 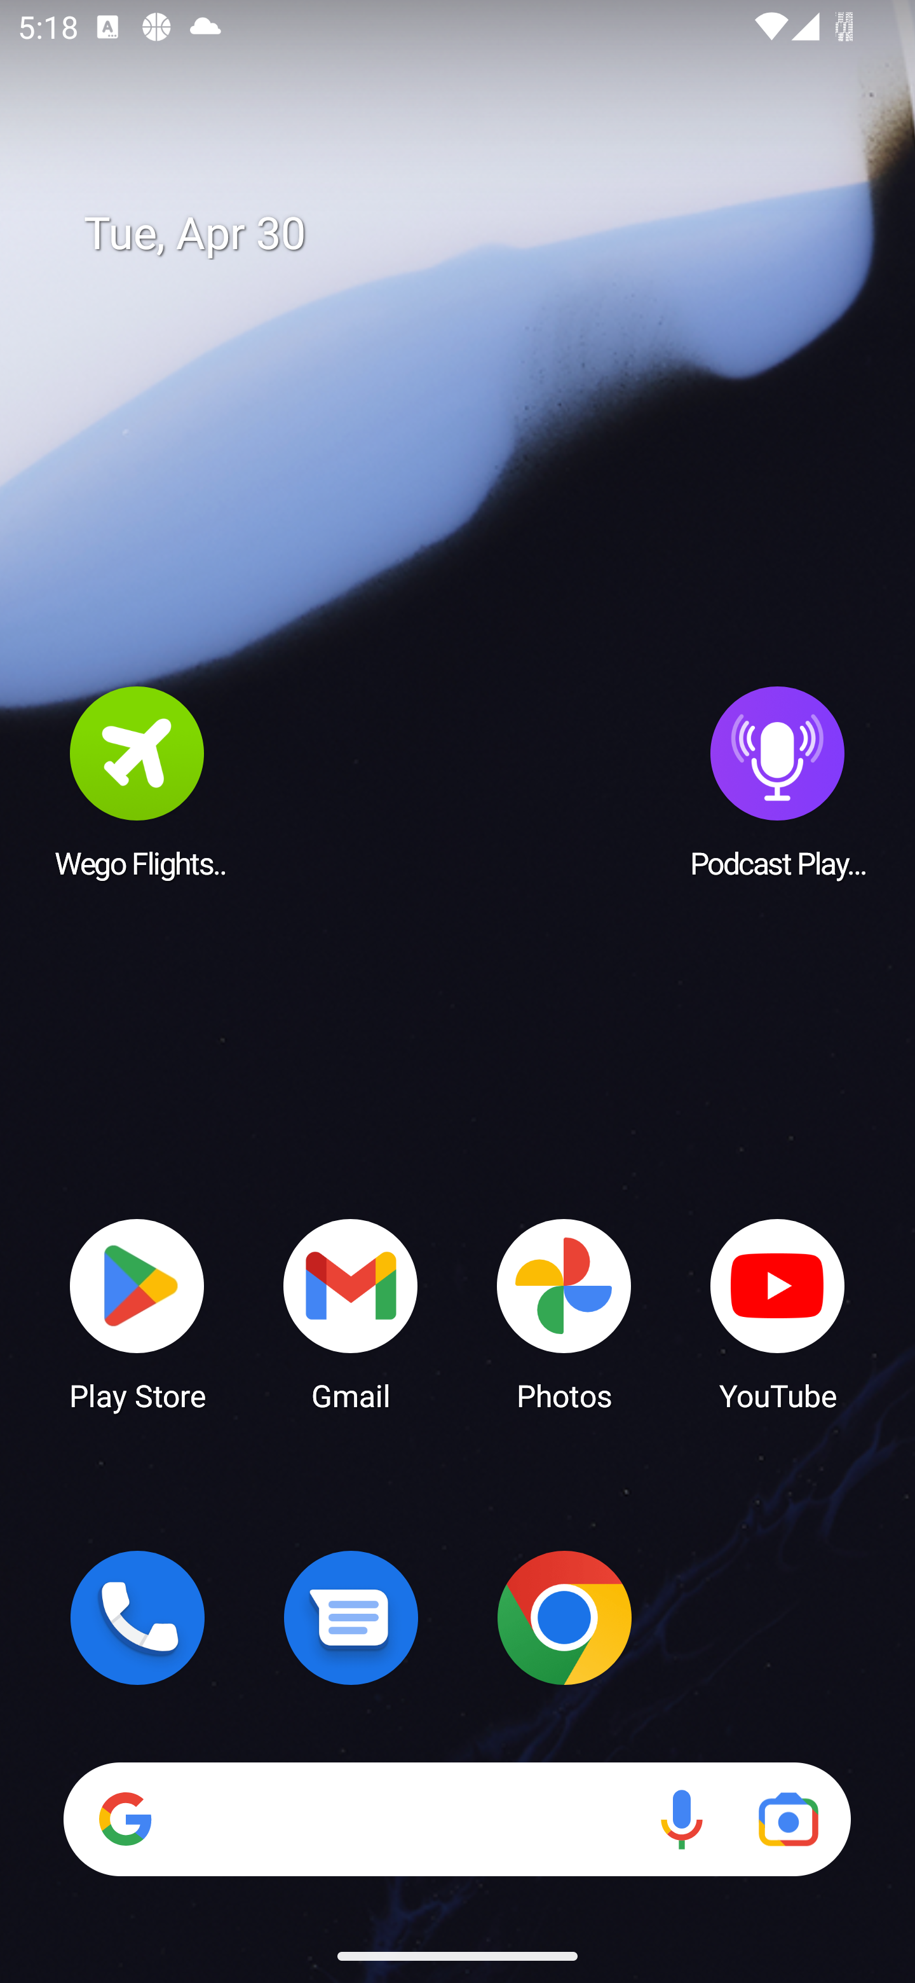 I want to click on YouTube, so click(x=778, y=1313).